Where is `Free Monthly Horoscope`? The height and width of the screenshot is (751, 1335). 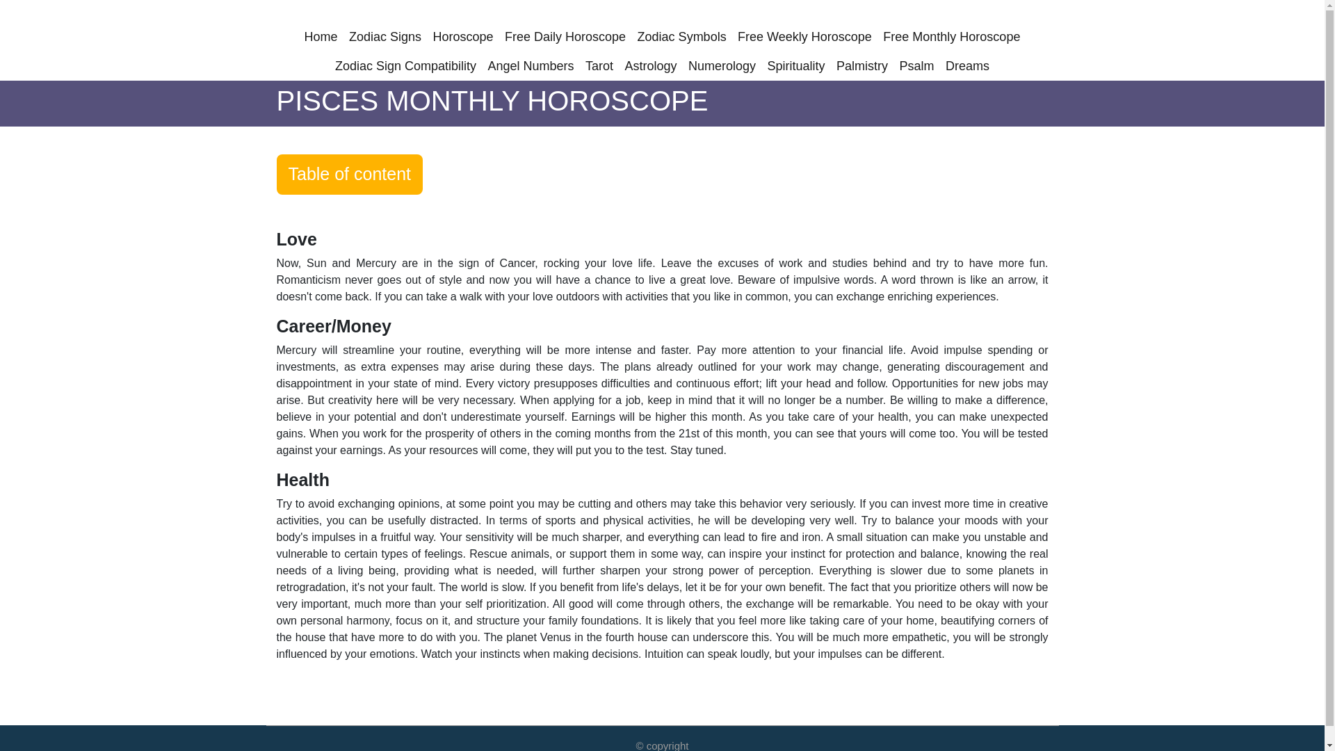 Free Monthly Horoscope is located at coordinates (951, 37).